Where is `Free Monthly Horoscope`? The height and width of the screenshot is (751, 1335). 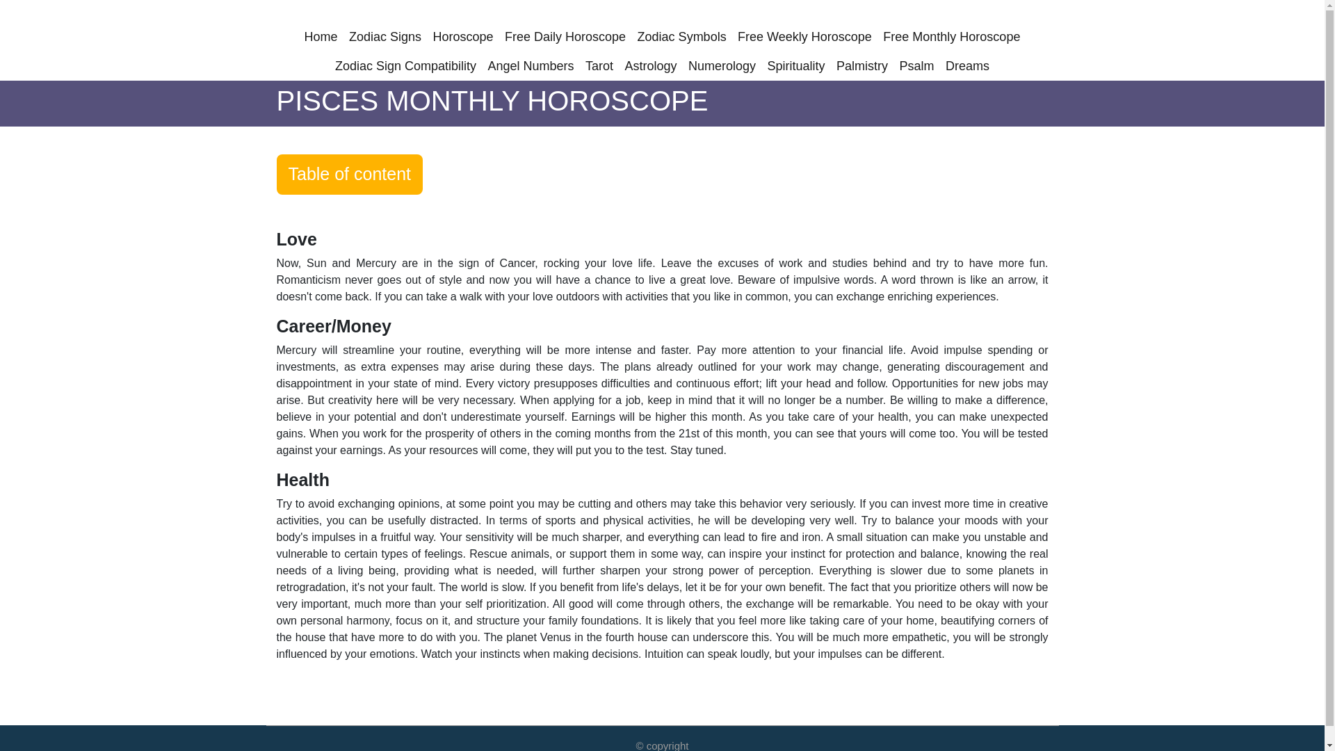 Free Monthly Horoscope is located at coordinates (951, 37).